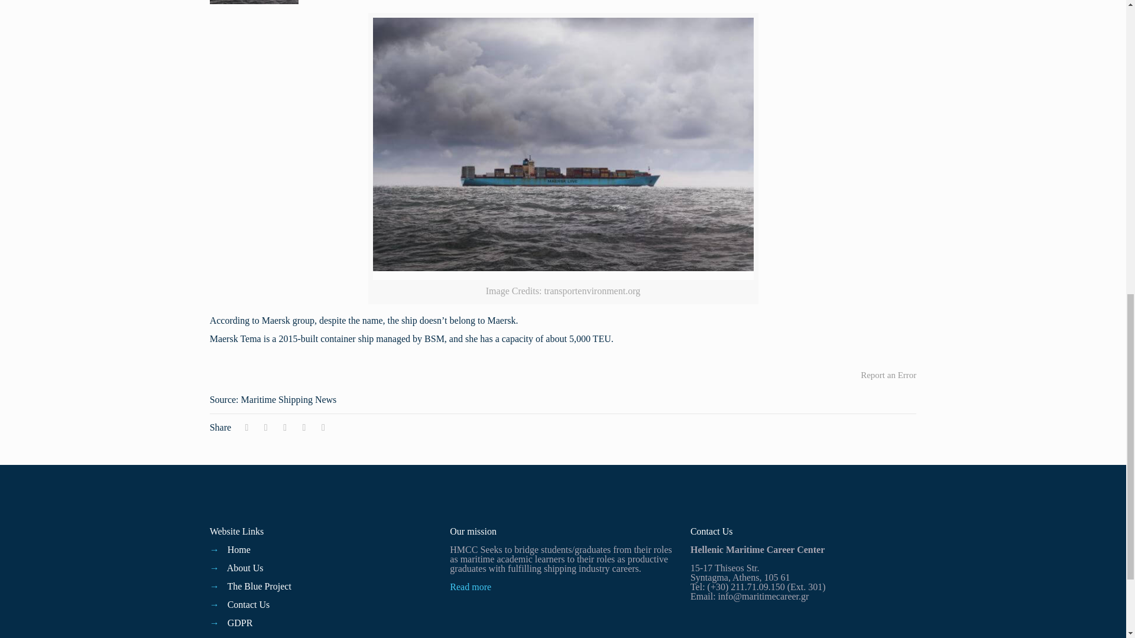 Image resolution: width=1135 pixels, height=638 pixels. Describe the element at coordinates (240, 623) in the screenshot. I see `GDPR` at that location.